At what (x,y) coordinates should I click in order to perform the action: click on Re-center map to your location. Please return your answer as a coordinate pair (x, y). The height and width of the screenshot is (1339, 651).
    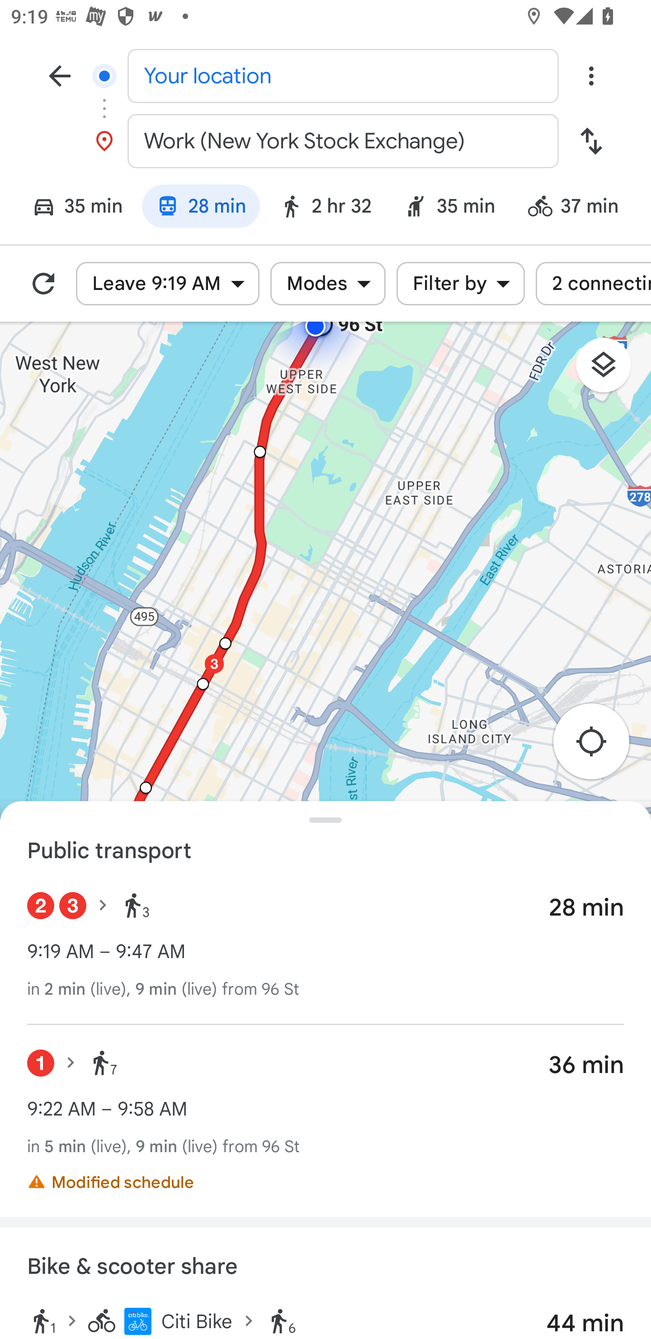
    Looking at the image, I should click on (599, 745).